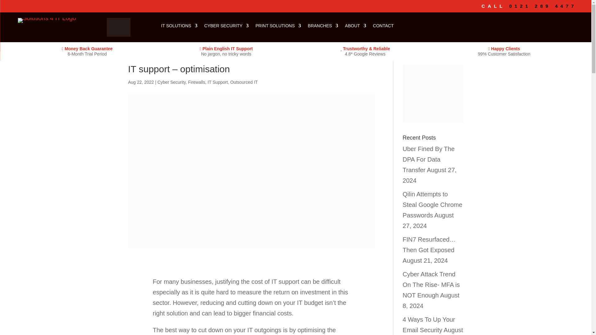  What do you see at coordinates (188, 27) in the screenshot?
I see `CYBER SECURITY` at bounding box center [188, 27].